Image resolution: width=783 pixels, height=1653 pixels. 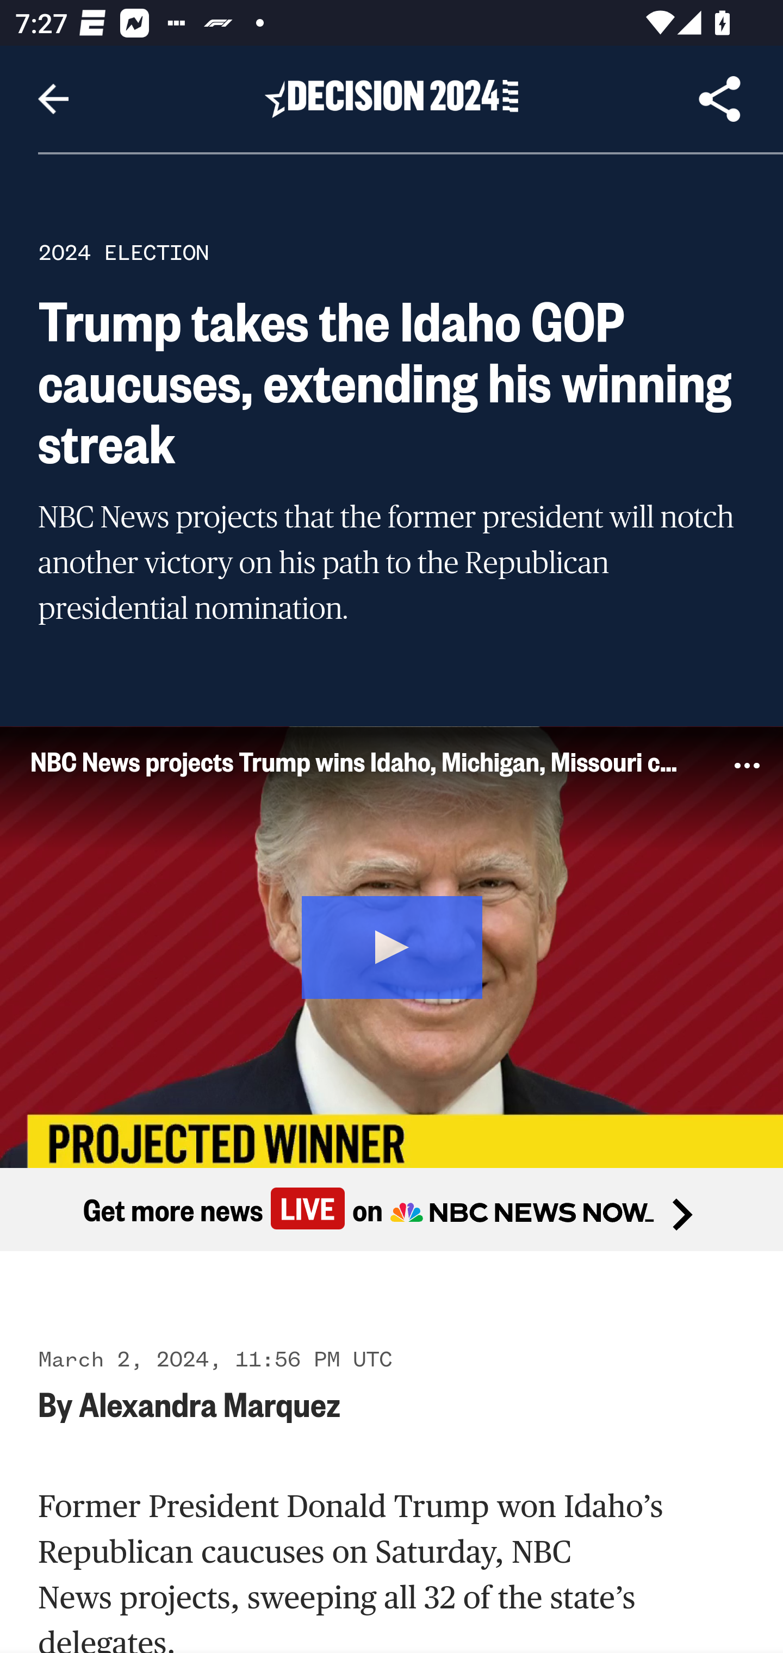 I want to click on Get more news Live on Get more news Live on, so click(x=391, y=1210).